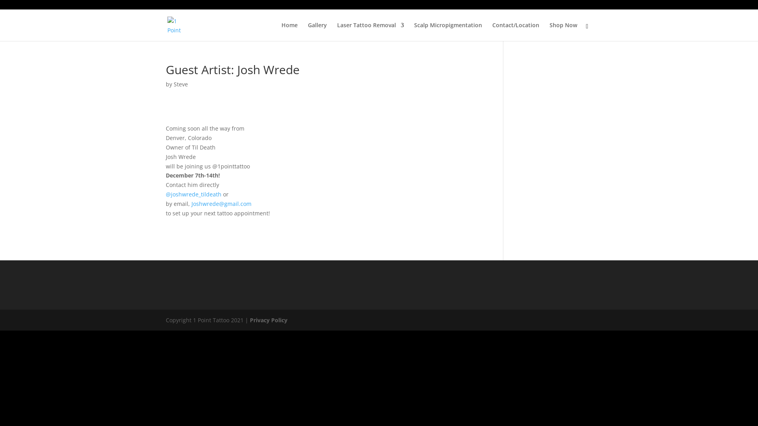 This screenshot has width=758, height=426. Describe the element at coordinates (181, 84) in the screenshot. I see `Steve` at that location.